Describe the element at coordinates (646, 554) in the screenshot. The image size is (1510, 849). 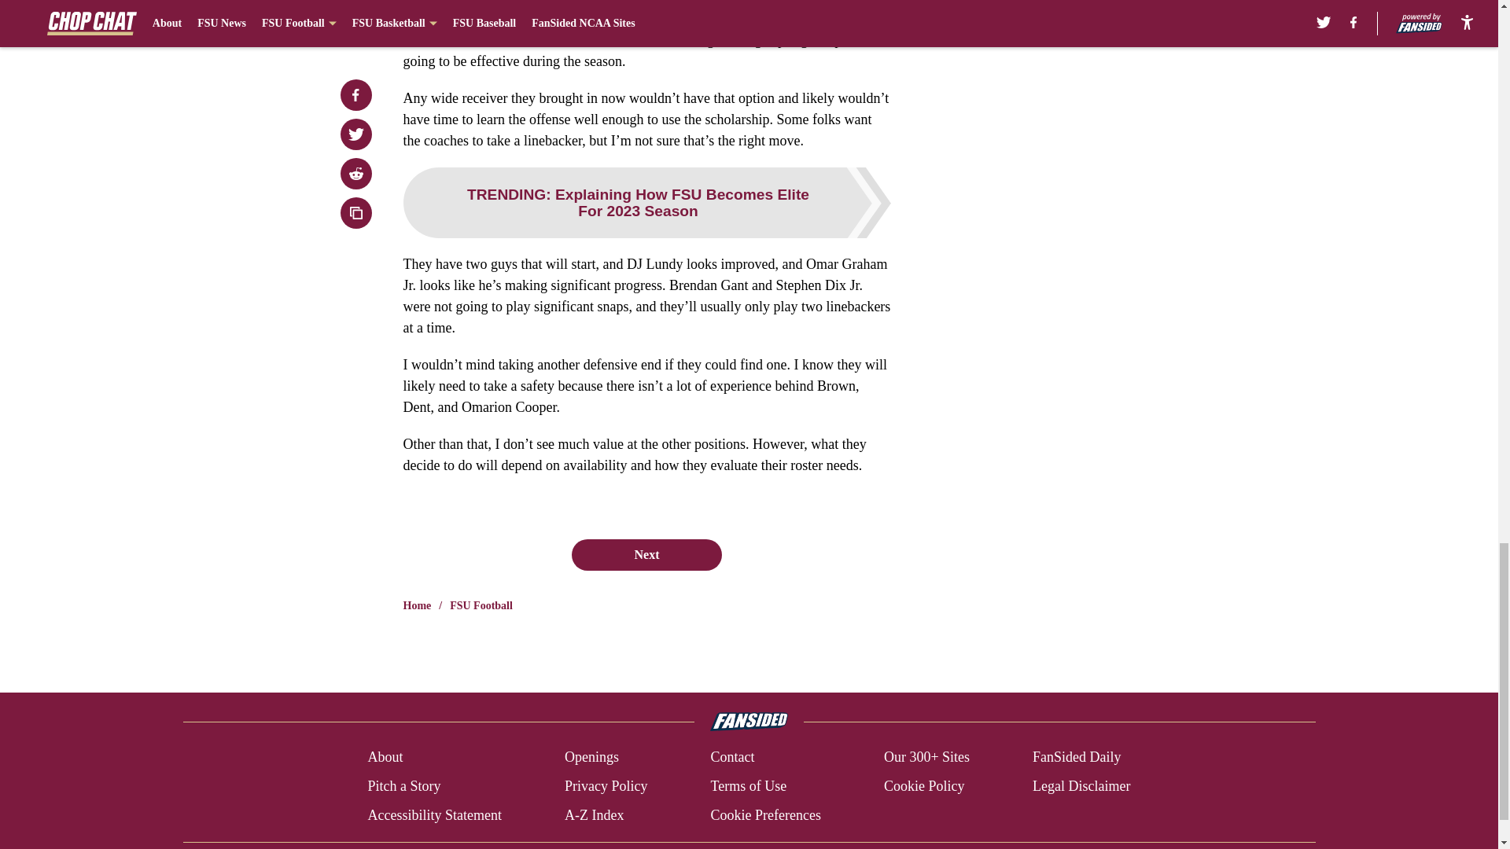
I see `Next` at that location.